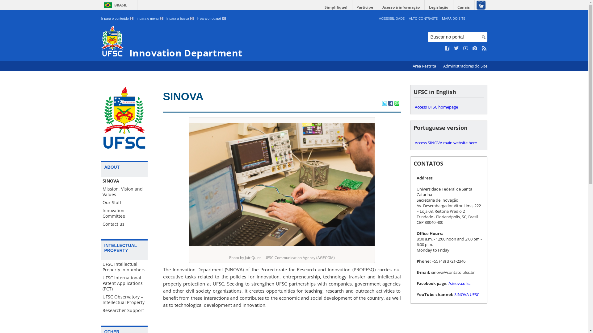 Image resolution: width=593 pixels, height=333 pixels. I want to click on Compartilhar no Facebook, so click(390, 104).